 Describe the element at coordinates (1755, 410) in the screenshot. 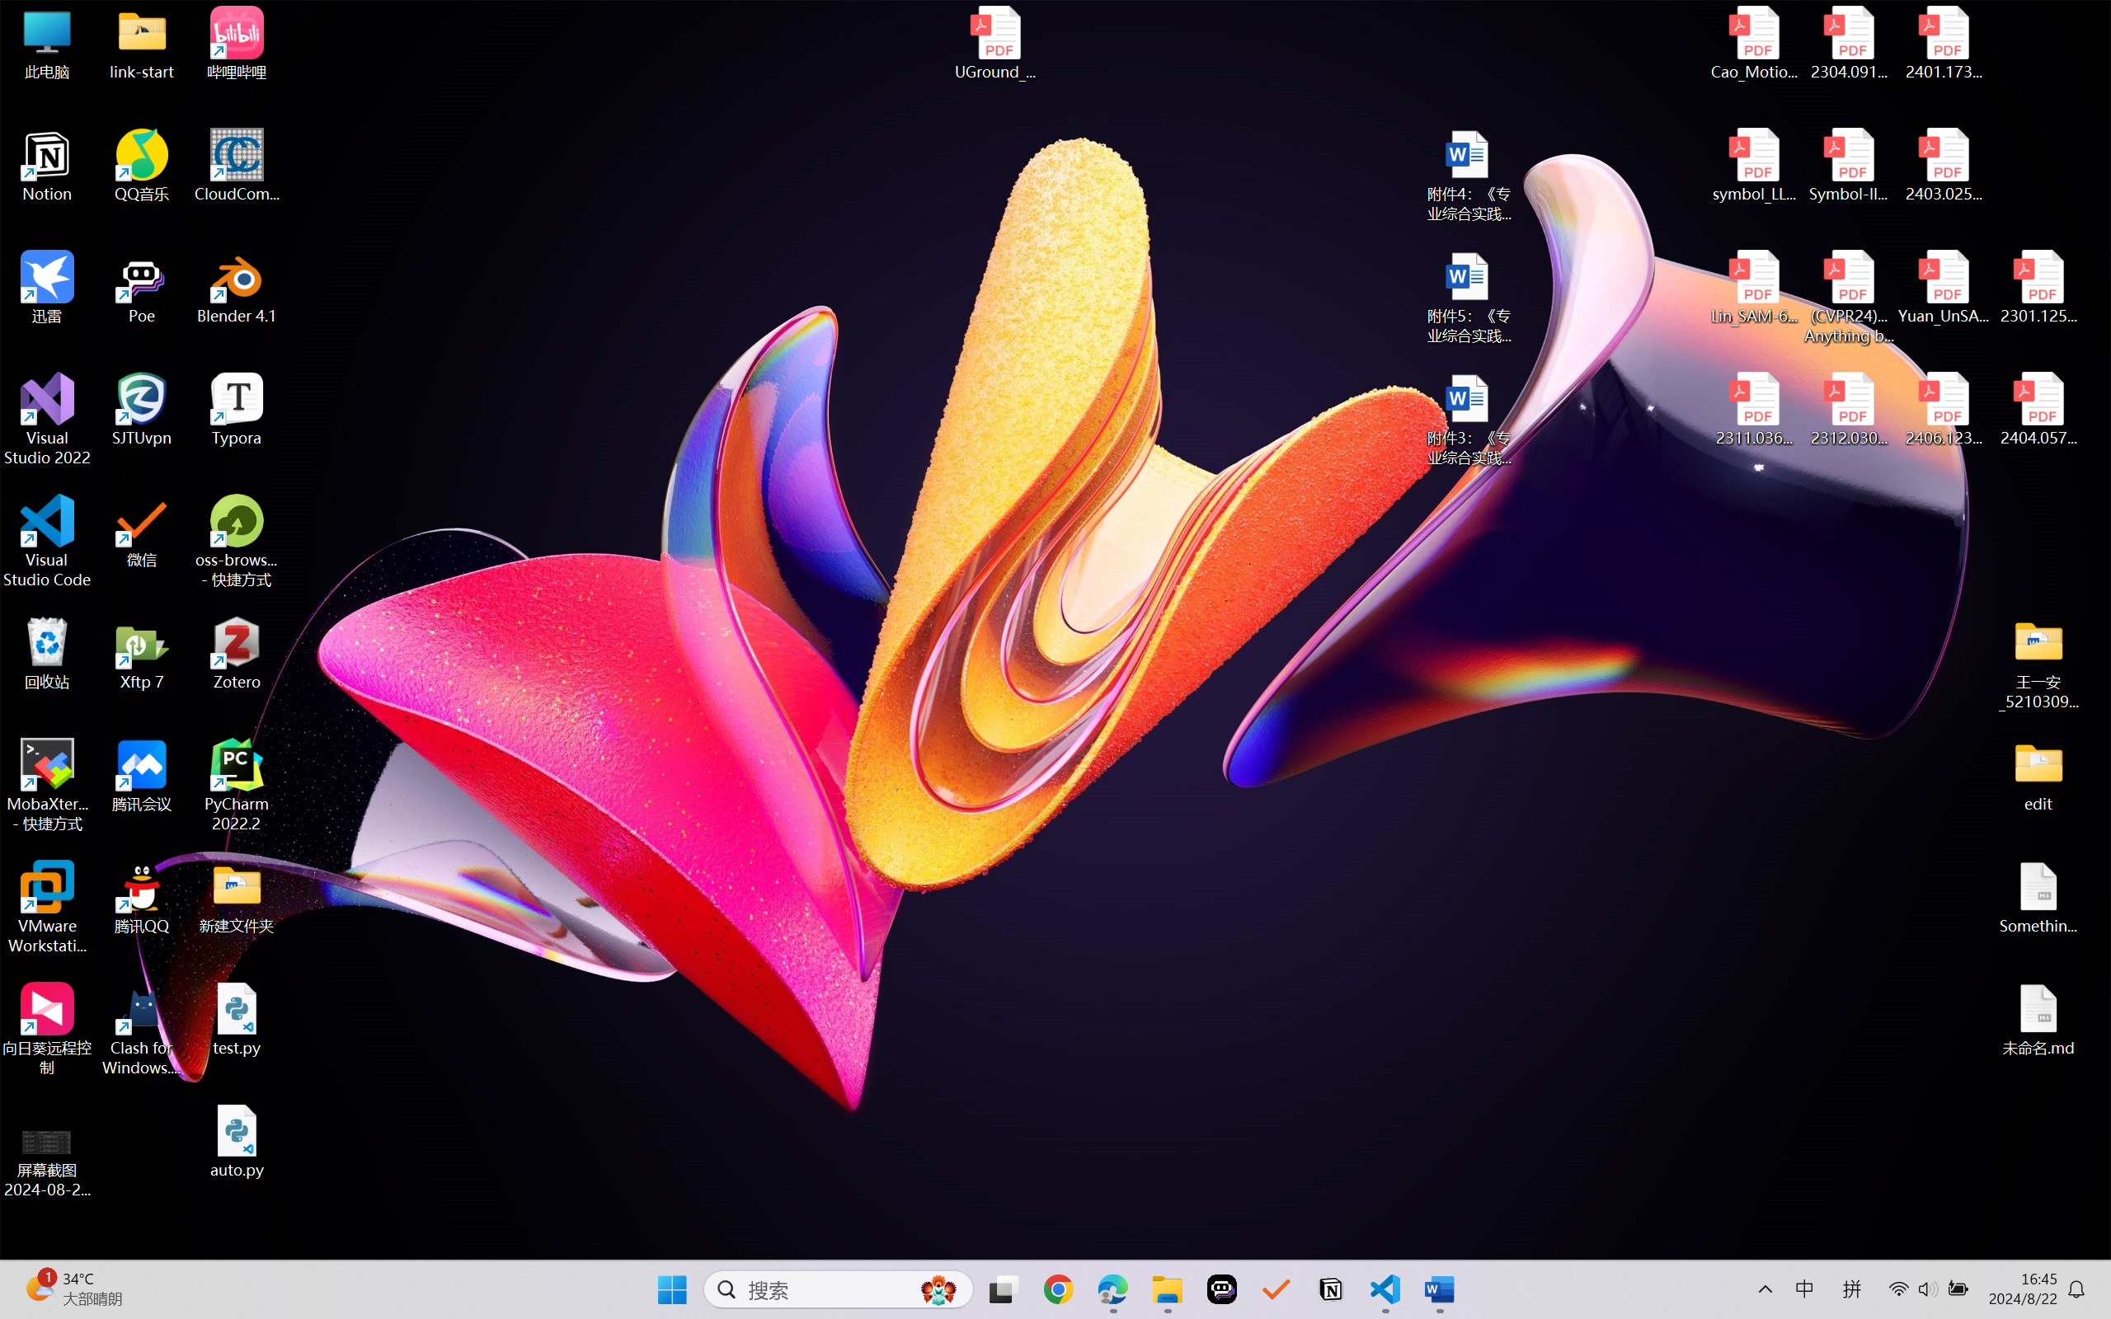

I see `2311.03658v2.pdf` at that location.